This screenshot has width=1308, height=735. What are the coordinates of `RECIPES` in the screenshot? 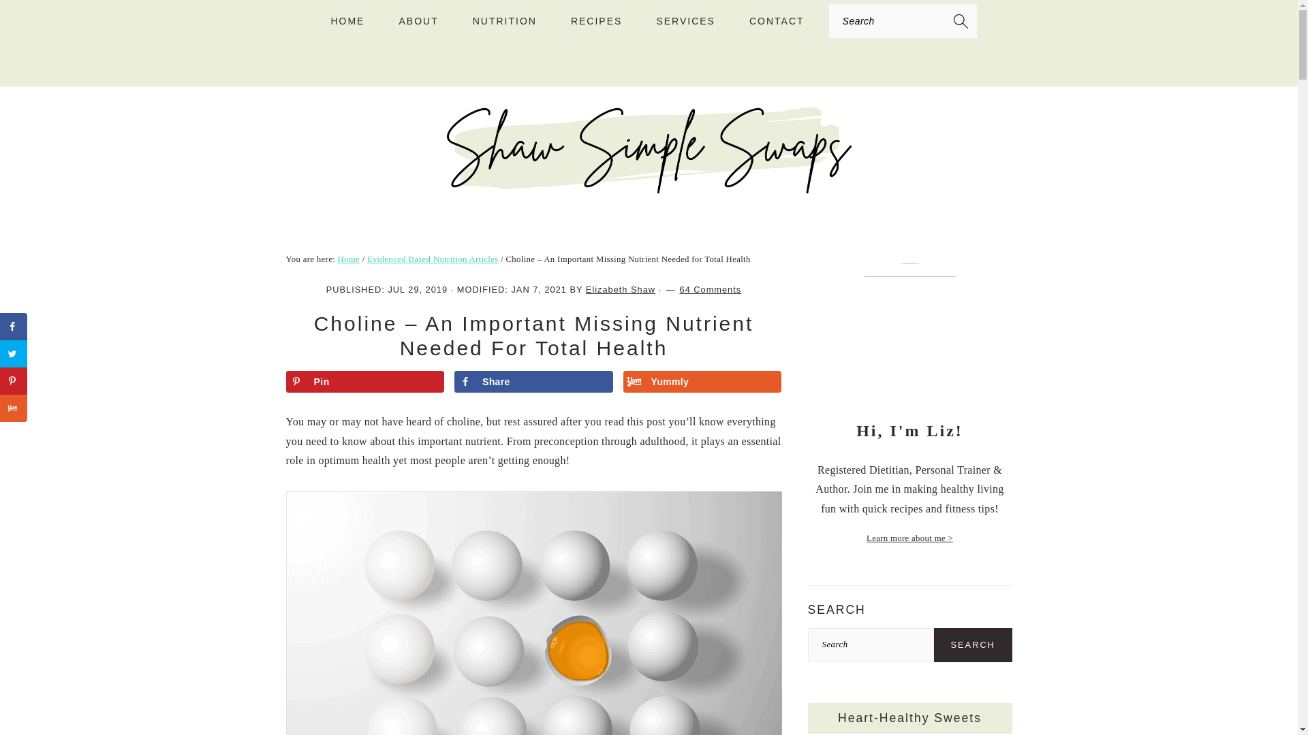 It's located at (596, 21).